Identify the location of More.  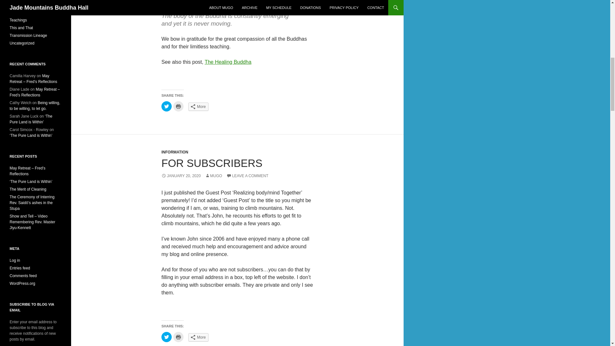
(198, 106).